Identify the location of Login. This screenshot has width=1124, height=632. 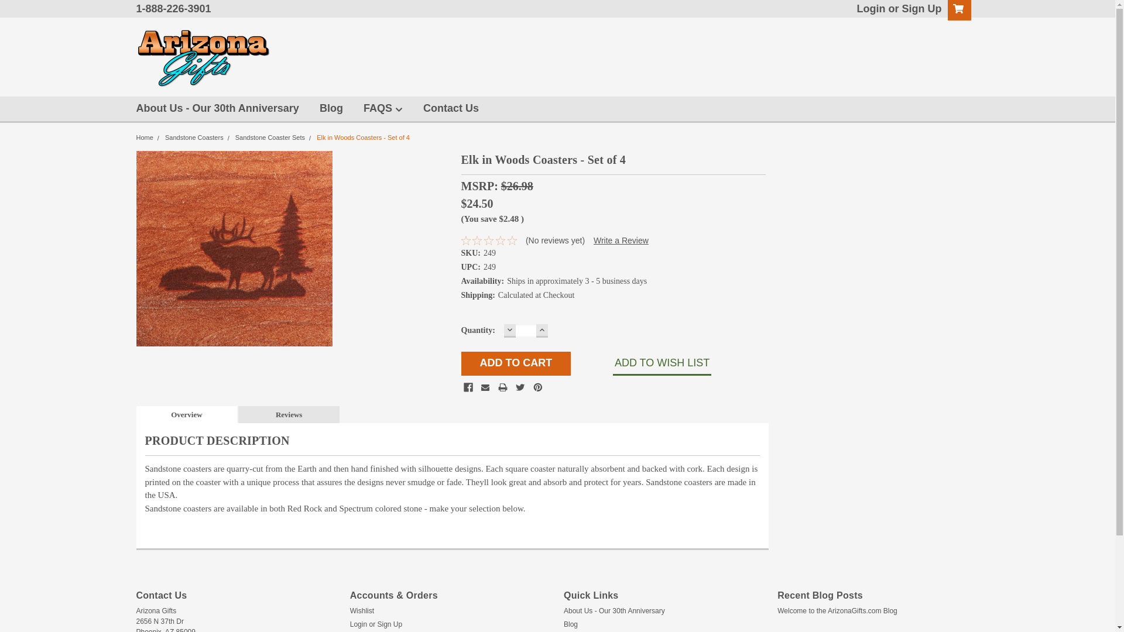
(871, 9).